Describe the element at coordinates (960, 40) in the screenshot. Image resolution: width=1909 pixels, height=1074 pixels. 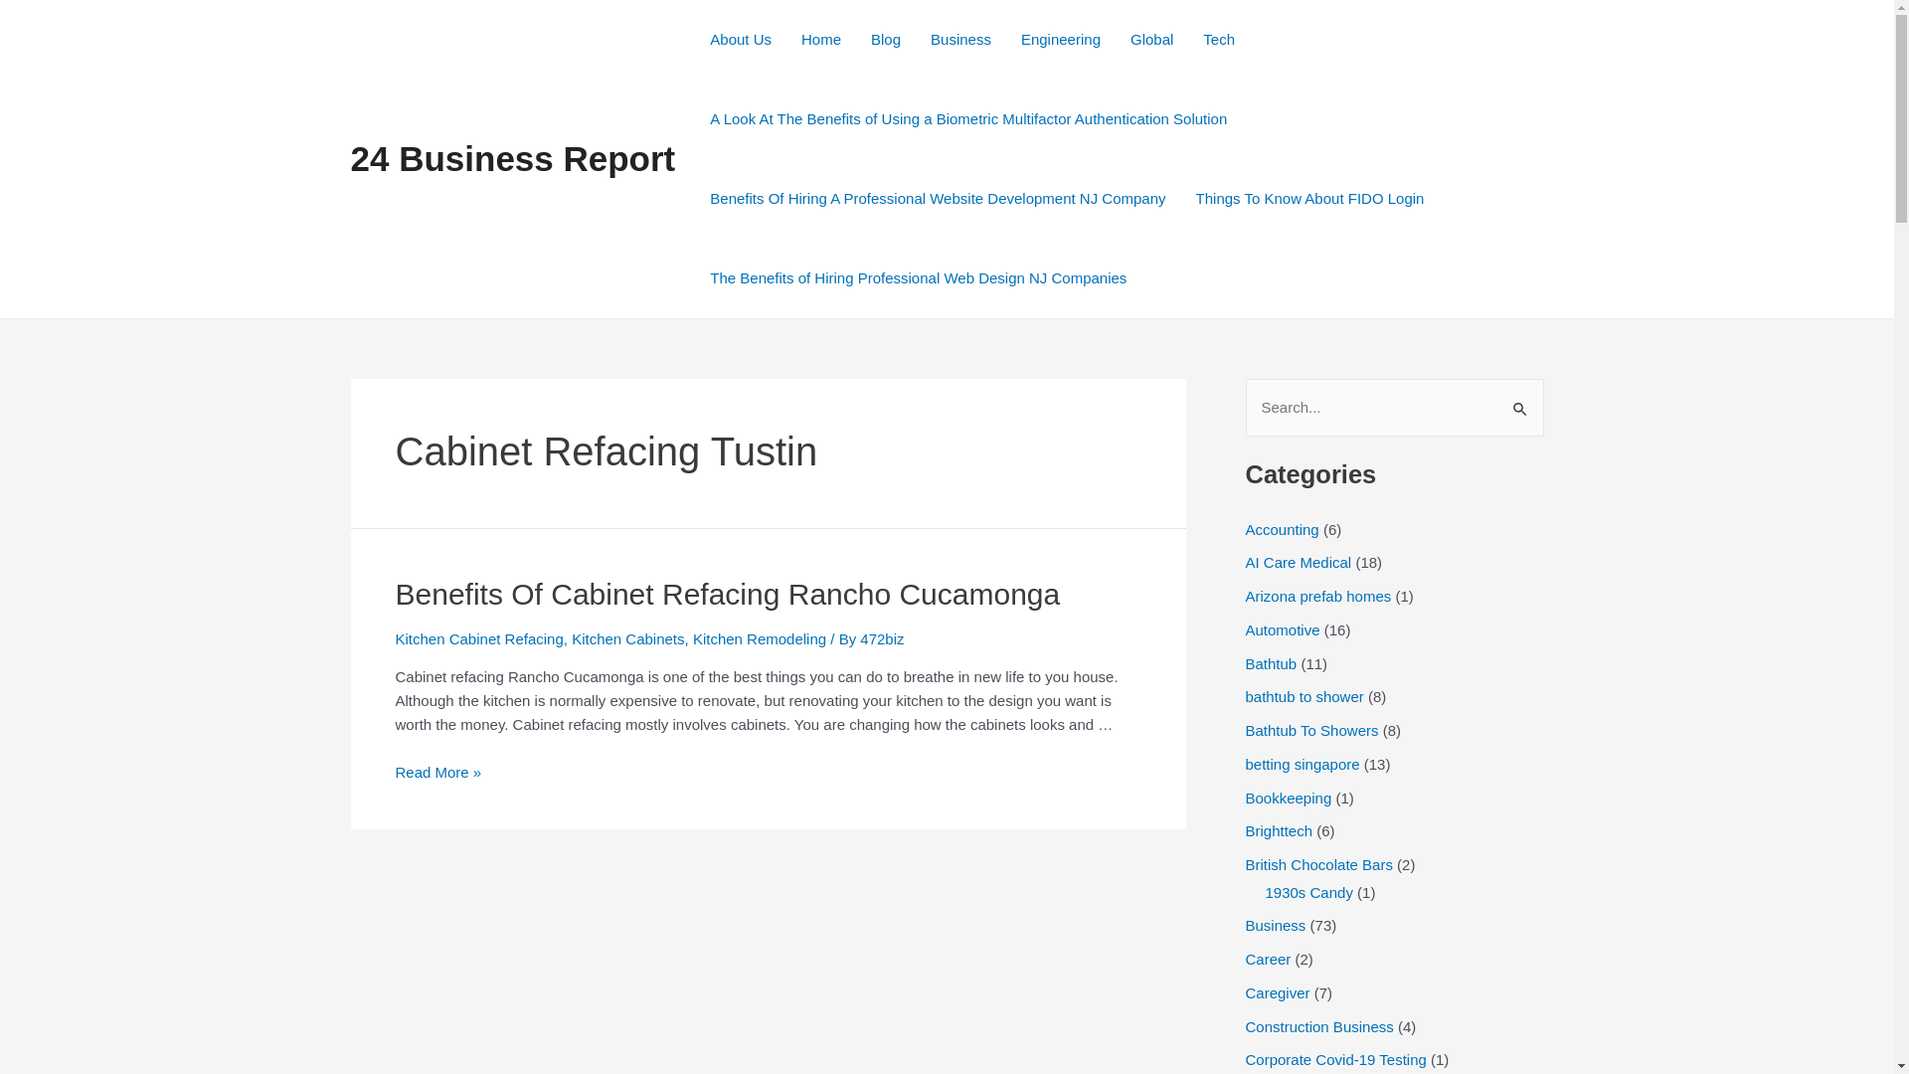
I see `Business` at that location.